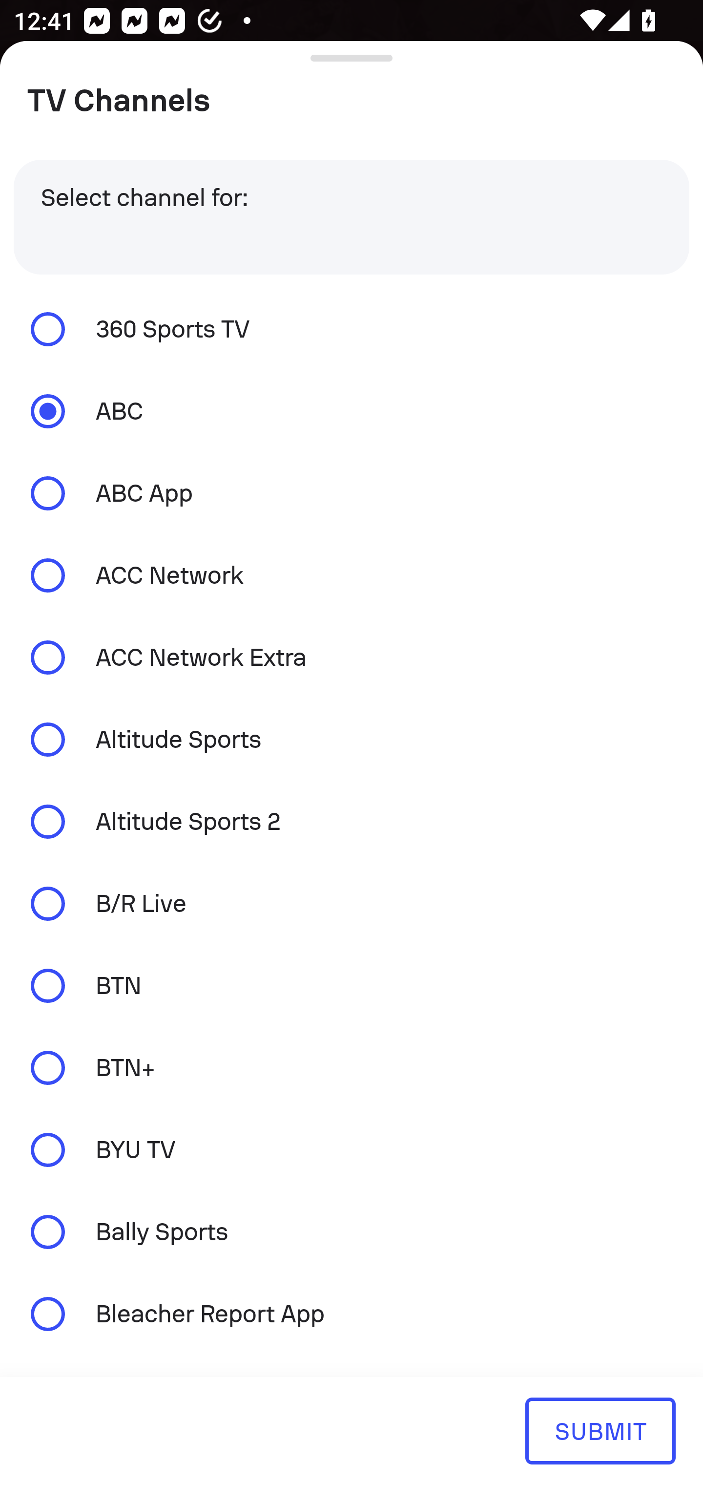 This screenshot has height=1485, width=703. I want to click on BTN+, so click(351, 1067).